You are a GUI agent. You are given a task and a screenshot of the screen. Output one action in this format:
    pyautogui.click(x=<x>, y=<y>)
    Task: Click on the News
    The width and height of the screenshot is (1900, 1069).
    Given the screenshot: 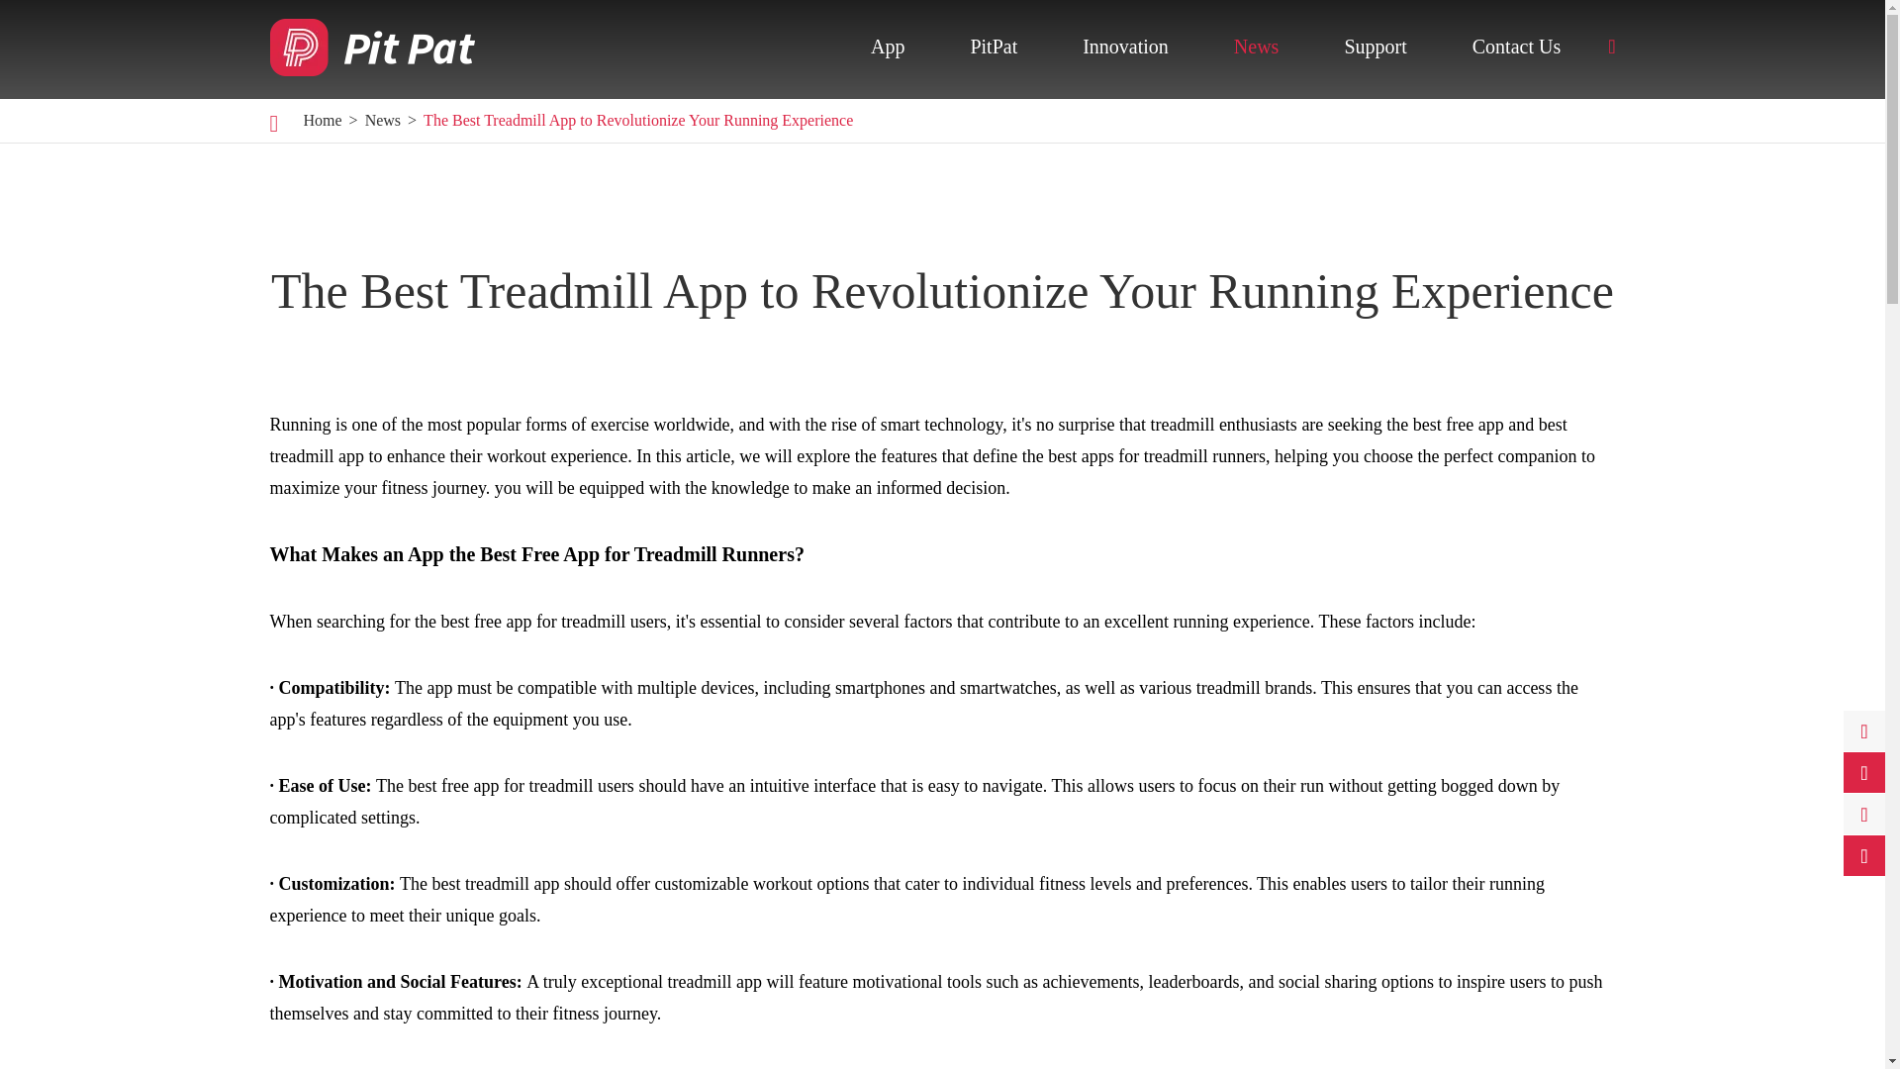 What is the action you would take?
    pyautogui.click(x=382, y=120)
    